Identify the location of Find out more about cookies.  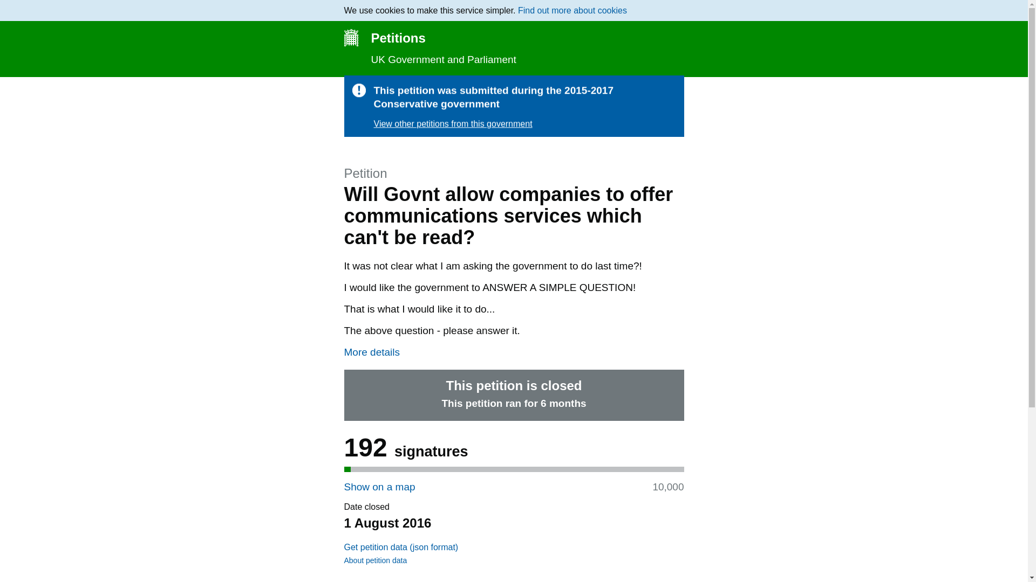
(572, 10).